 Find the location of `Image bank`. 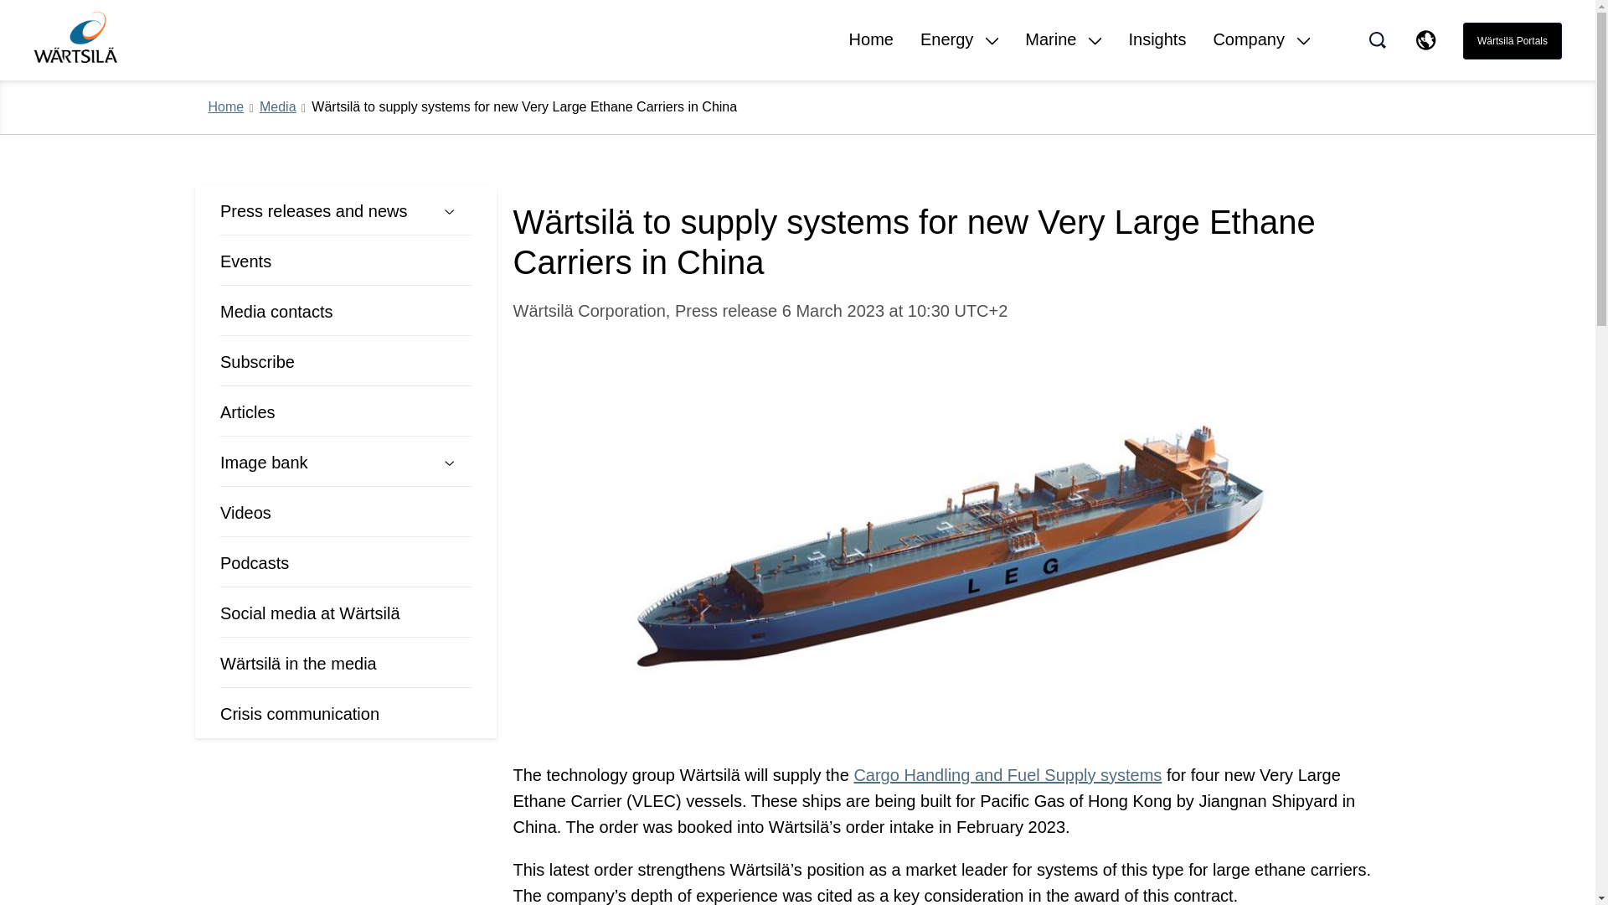

Image bank is located at coordinates (319, 463).